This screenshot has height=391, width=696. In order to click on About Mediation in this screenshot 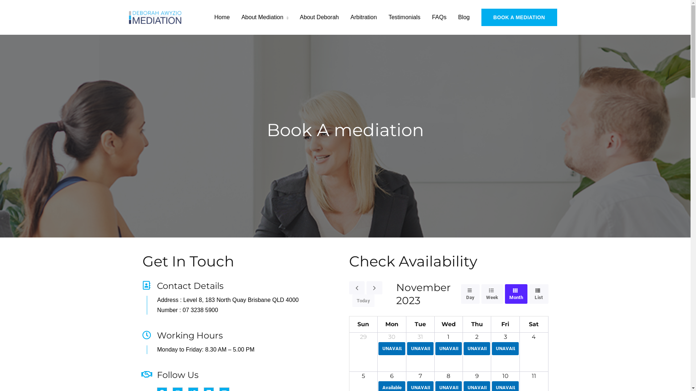, I will do `click(265, 17)`.